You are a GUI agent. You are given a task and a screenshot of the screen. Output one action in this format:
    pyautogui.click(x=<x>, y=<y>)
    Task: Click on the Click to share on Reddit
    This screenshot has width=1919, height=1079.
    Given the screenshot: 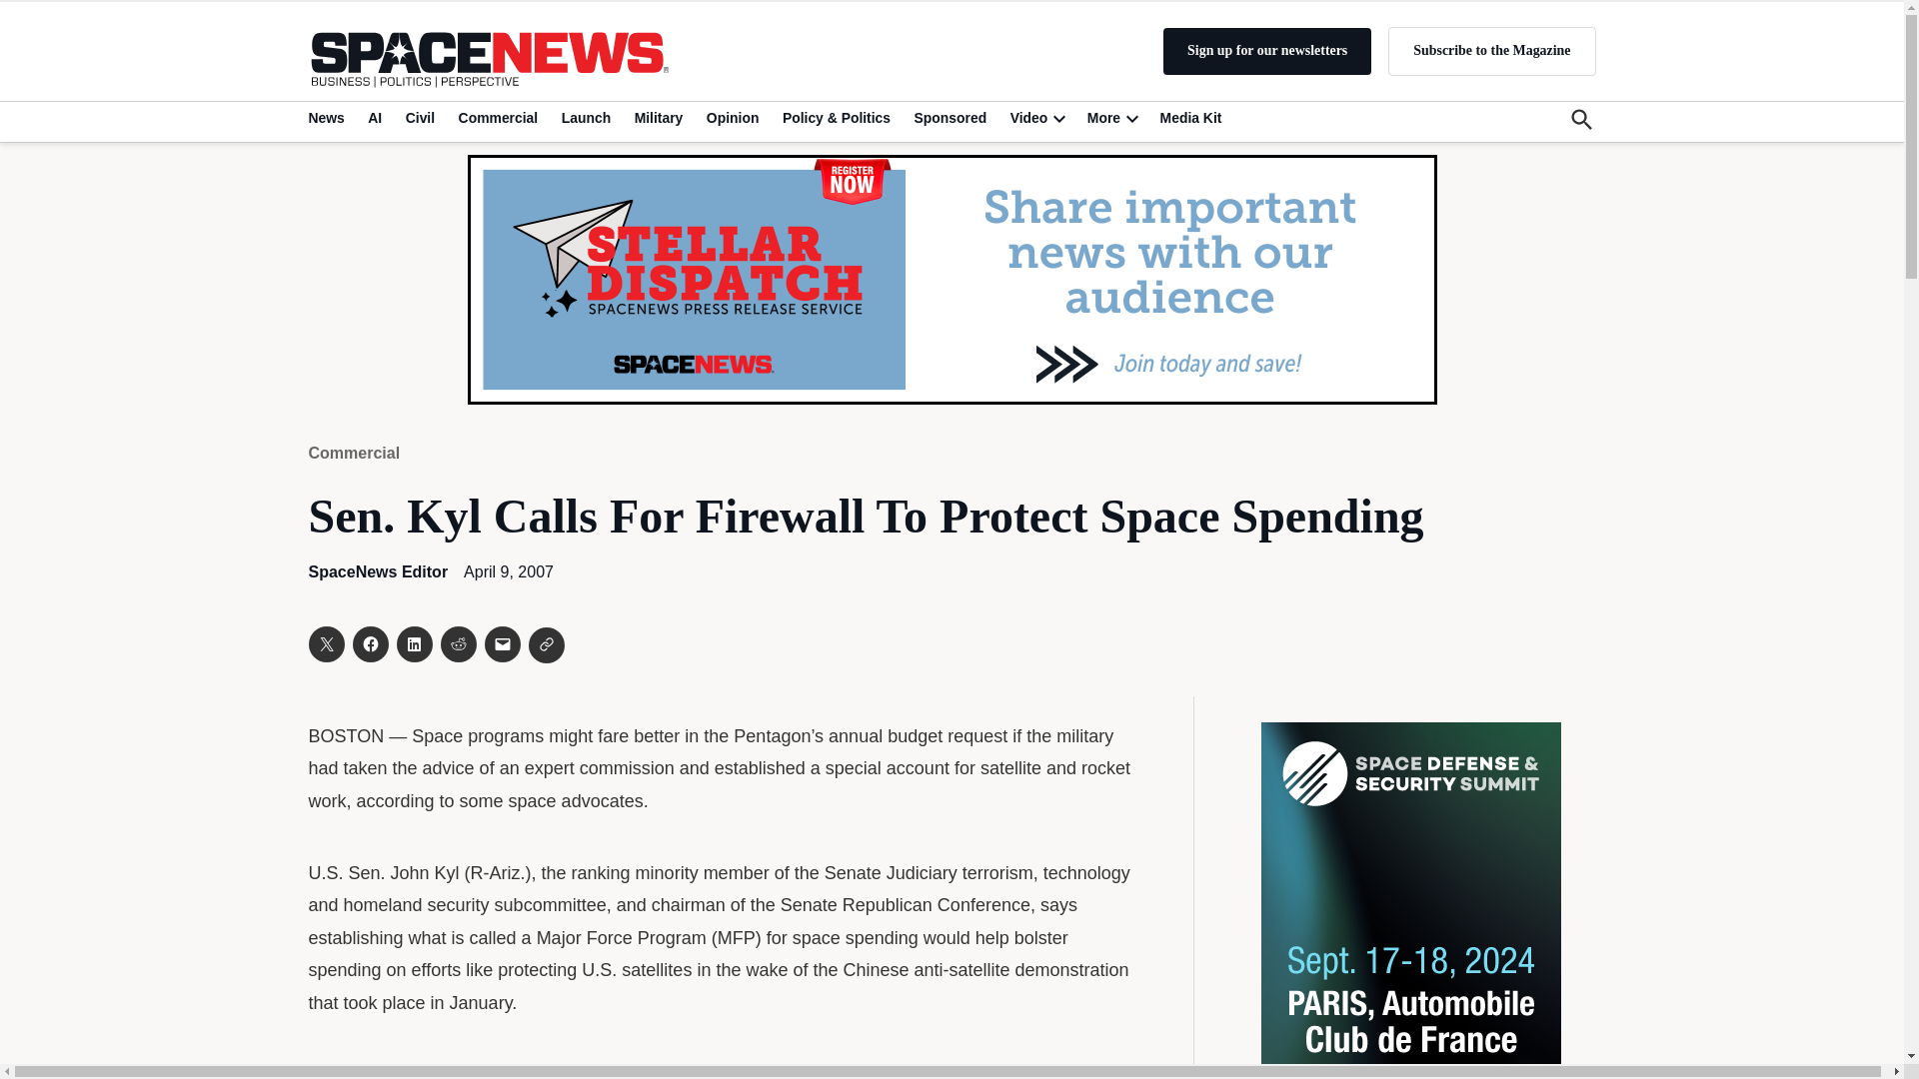 What is the action you would take?
    pyautogui.click(x=458, y=644)
    